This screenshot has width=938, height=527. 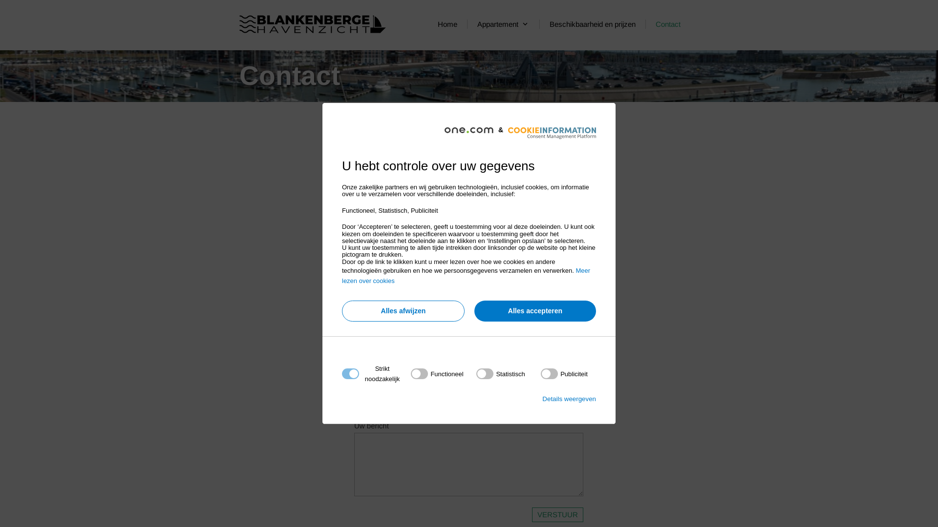 What do you see at coordinates (500, 374) in the screenshot?
I see `on` at bounding box center [500, 374].